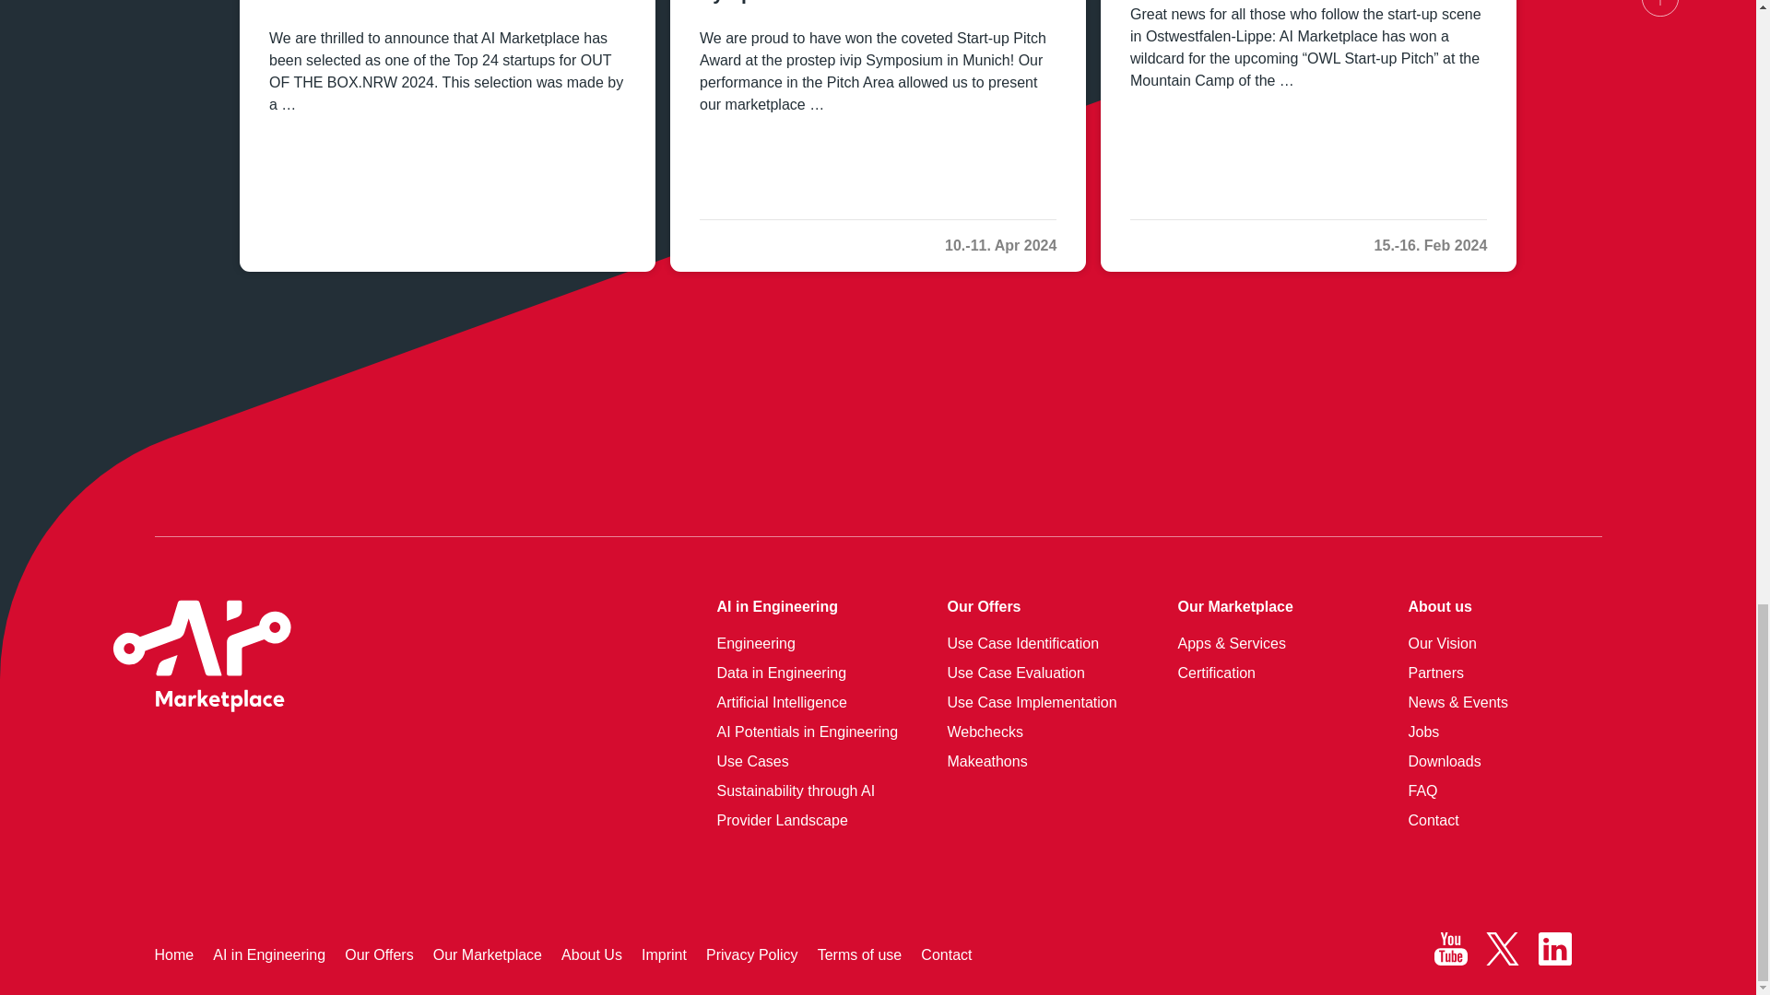  What do you see at coordinates (808, 732) in the screenshot?
I see `AI Potentials in Engineering` at bounding box center [808, 732].